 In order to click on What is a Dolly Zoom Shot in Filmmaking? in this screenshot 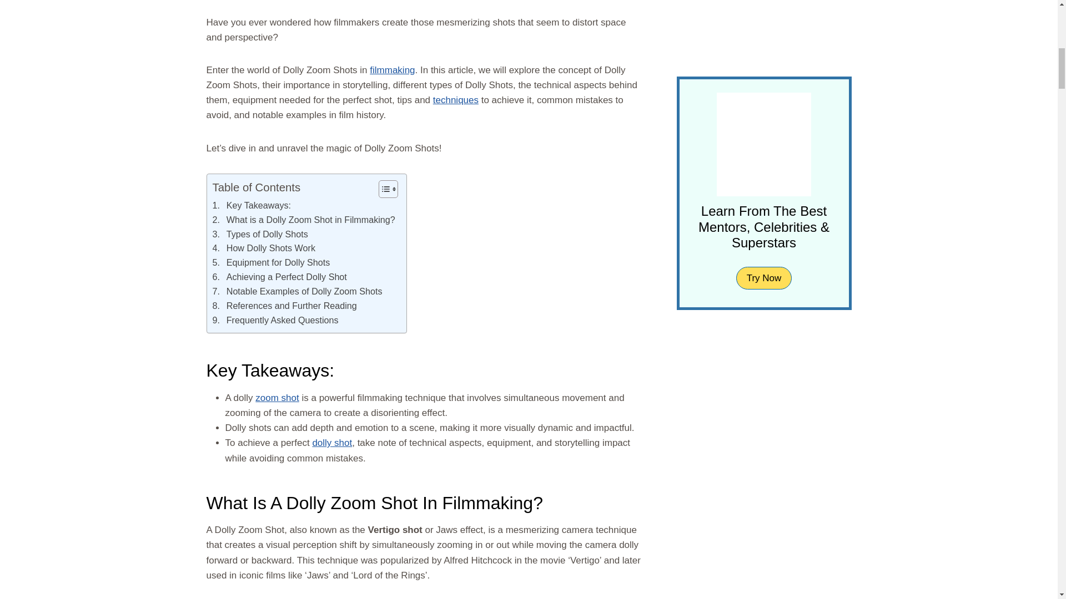, I will do `click(303, 220)`.